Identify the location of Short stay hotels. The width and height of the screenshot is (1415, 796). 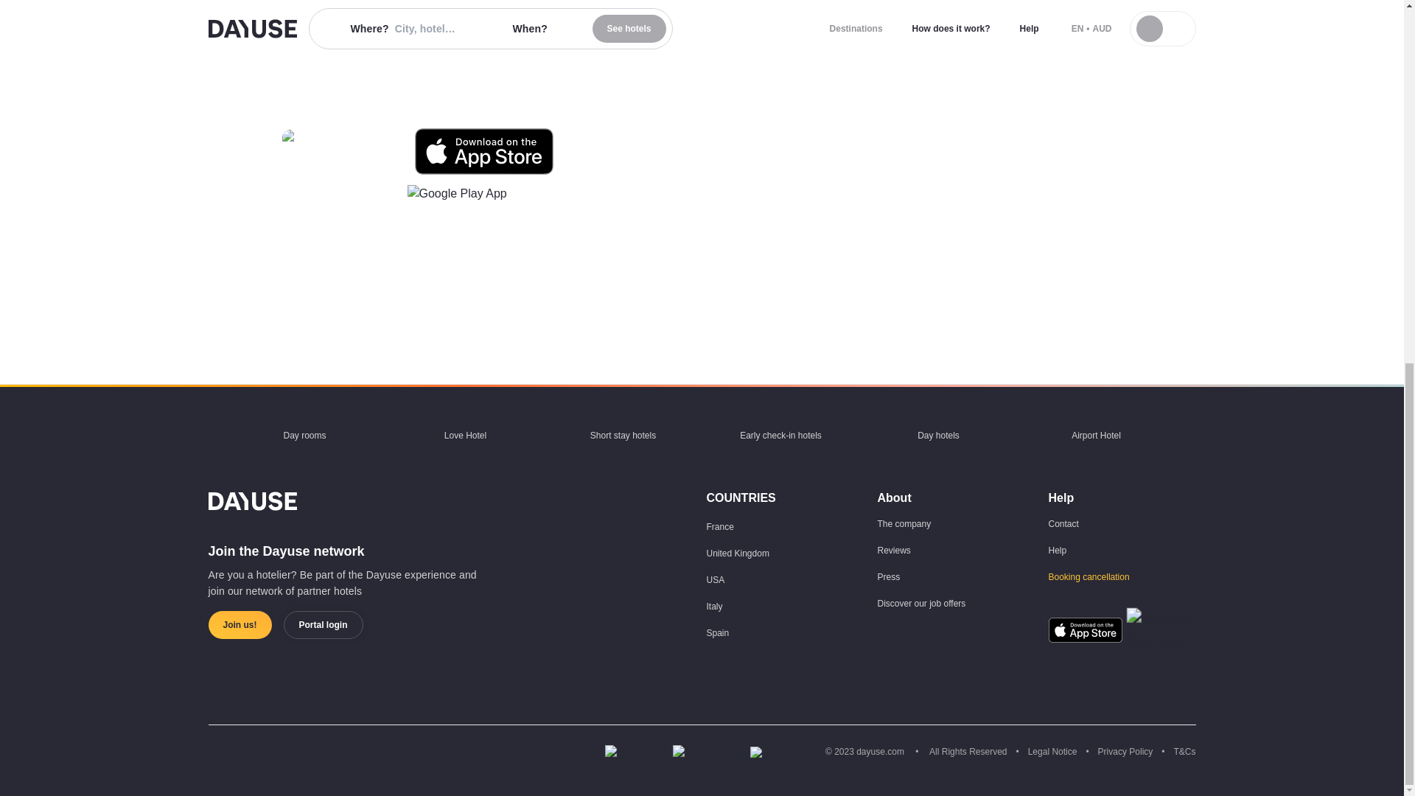
(623, 436).